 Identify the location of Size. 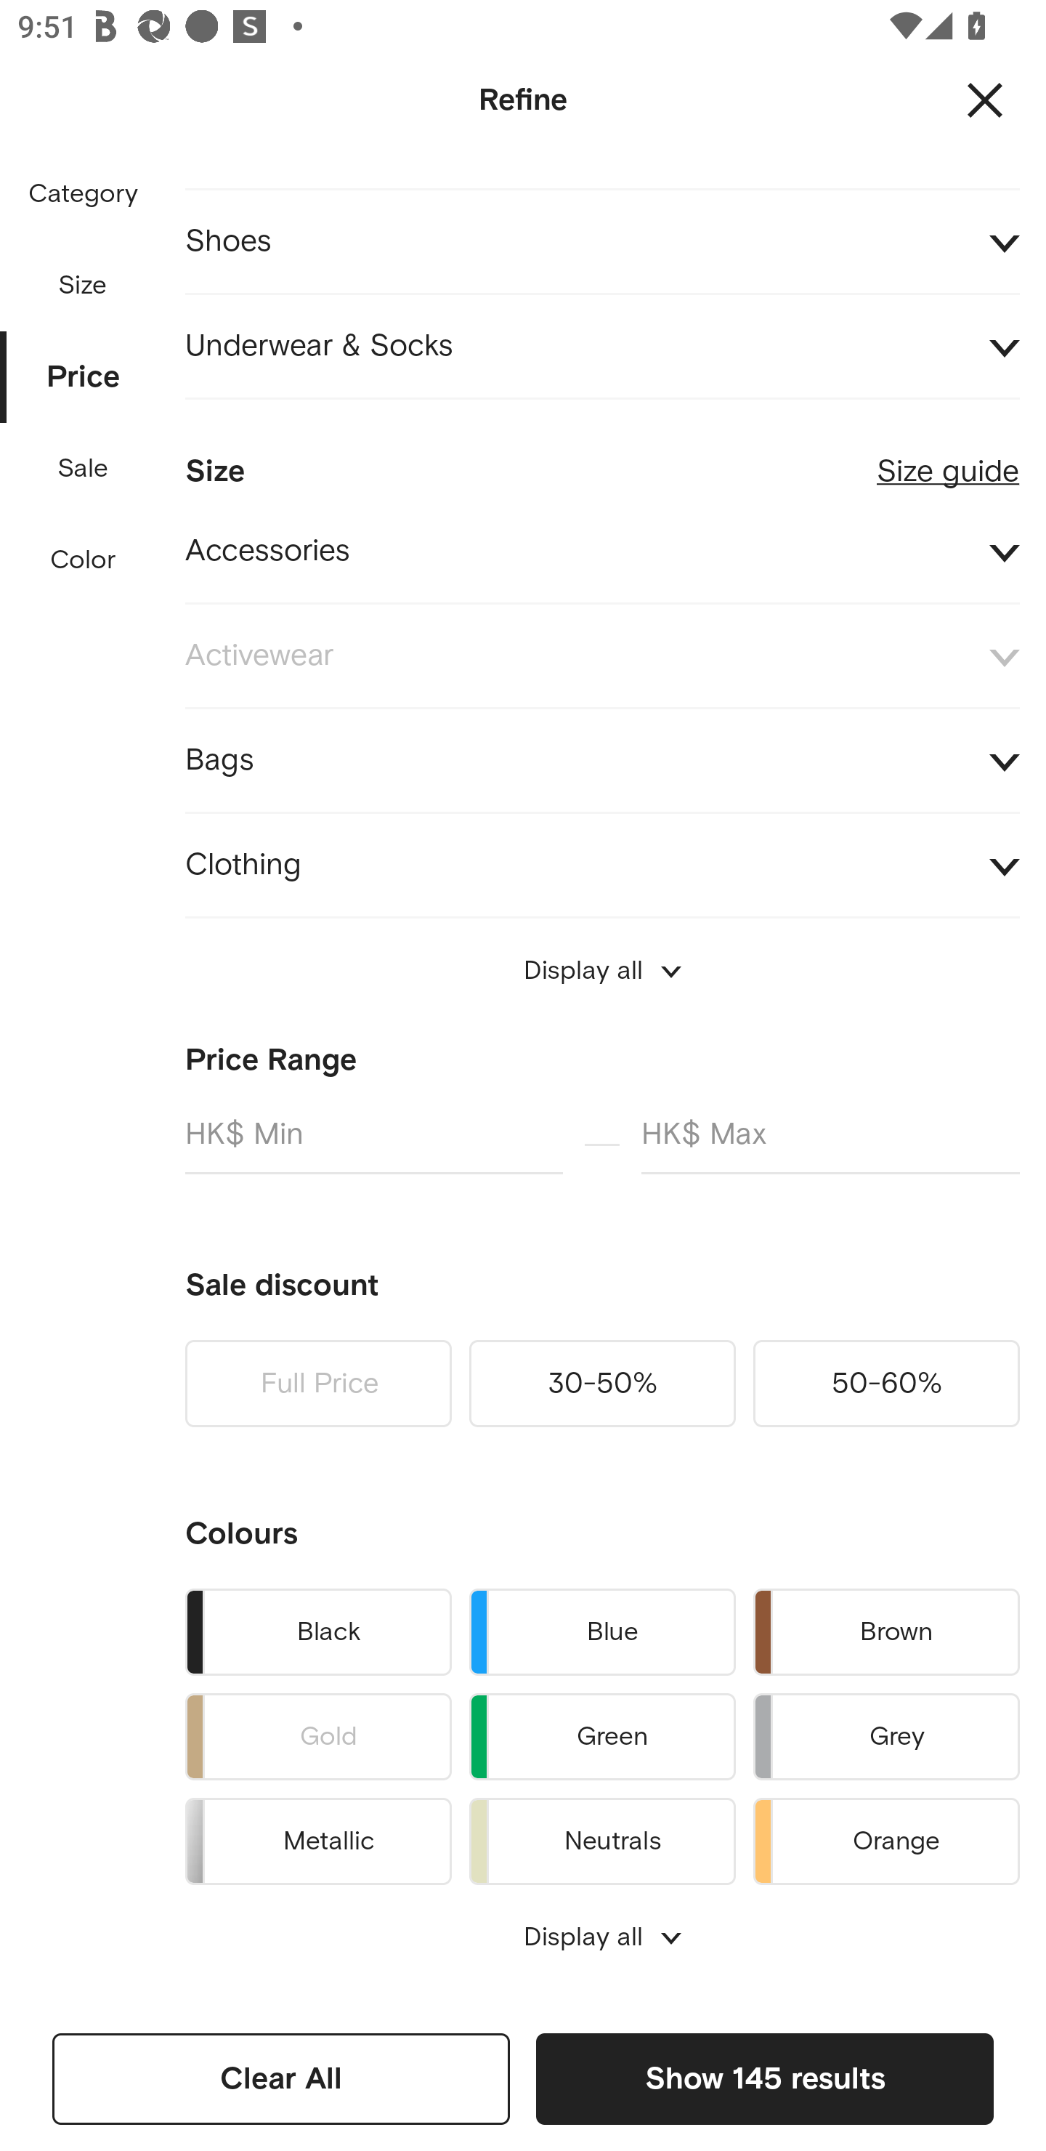
(82, 286).